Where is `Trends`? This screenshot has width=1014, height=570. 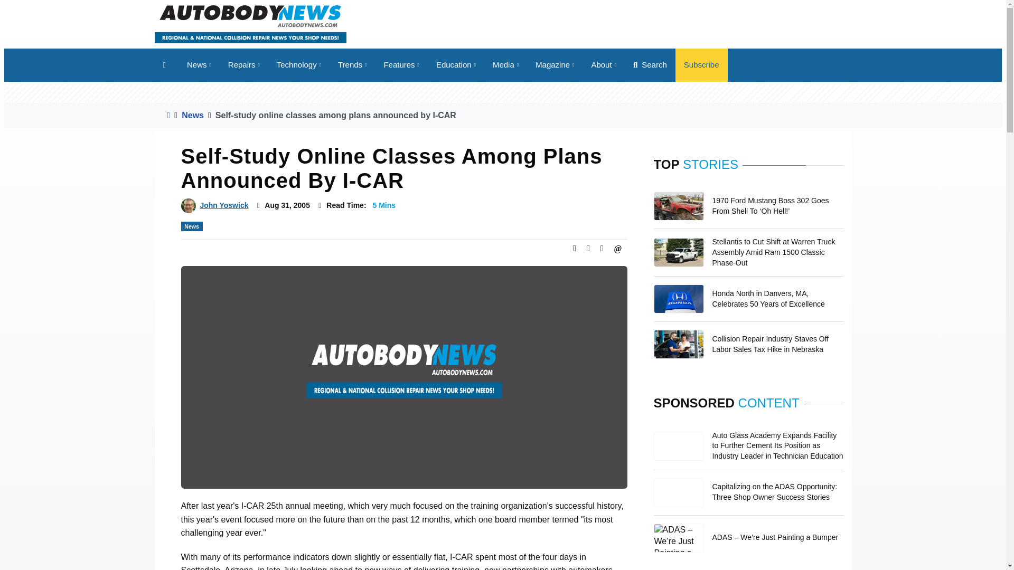 Trends is located at coordinates (352, 65).